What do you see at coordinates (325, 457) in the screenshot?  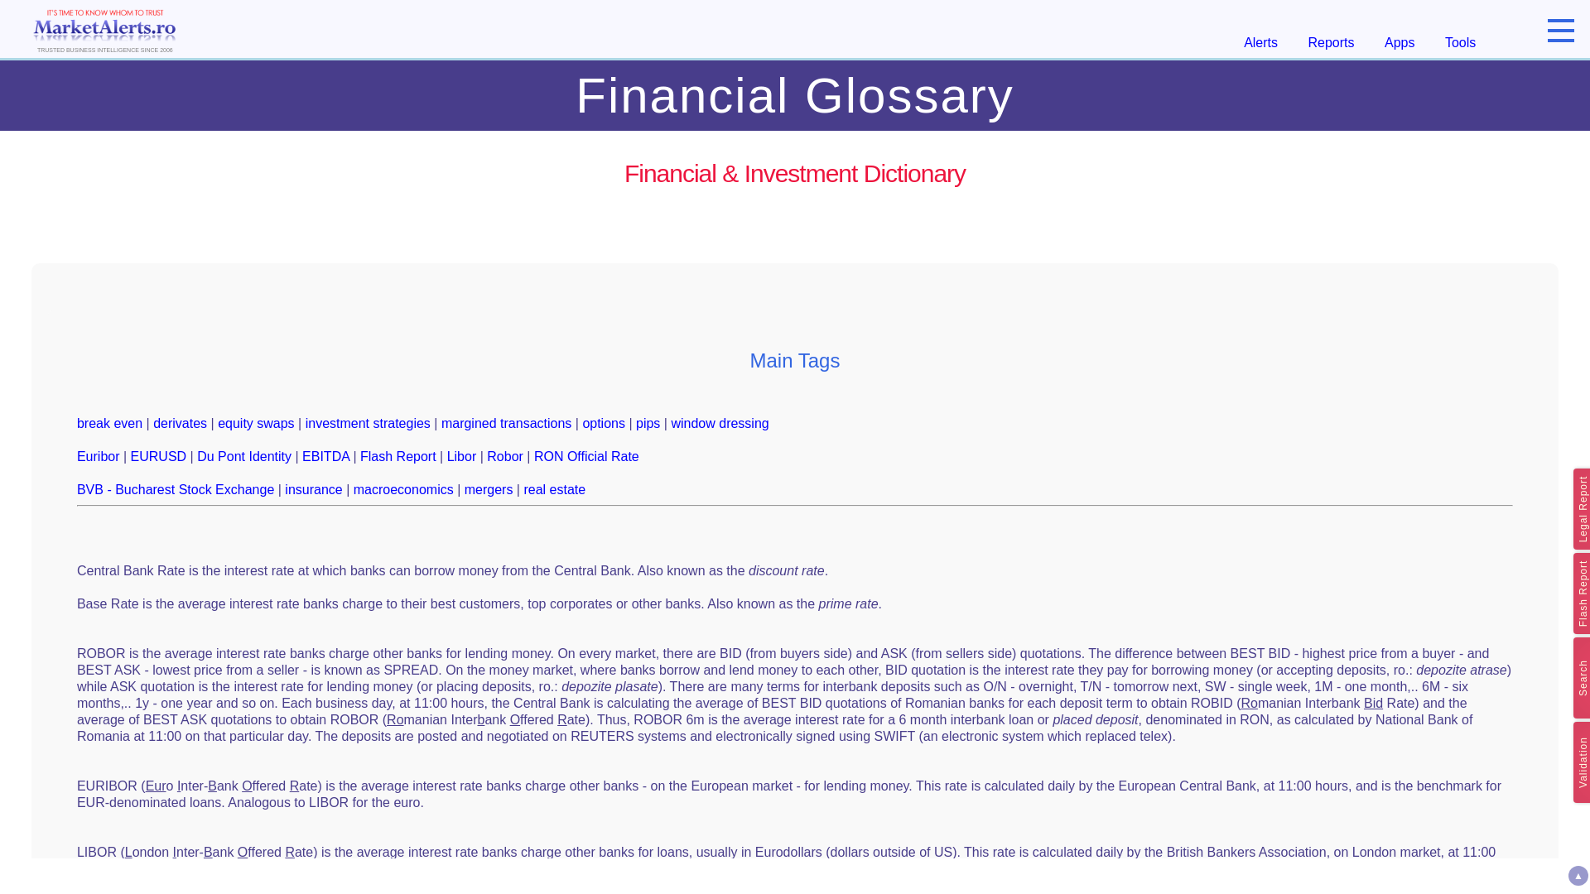 I see `EBITDA` at bounding box center [325, 457].